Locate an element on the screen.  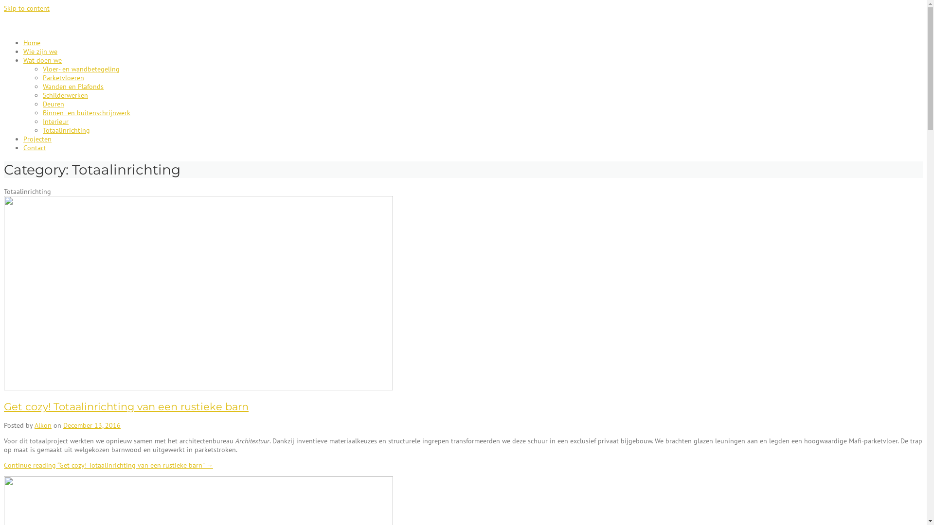
Projecten is located at coordinates (37, 139).